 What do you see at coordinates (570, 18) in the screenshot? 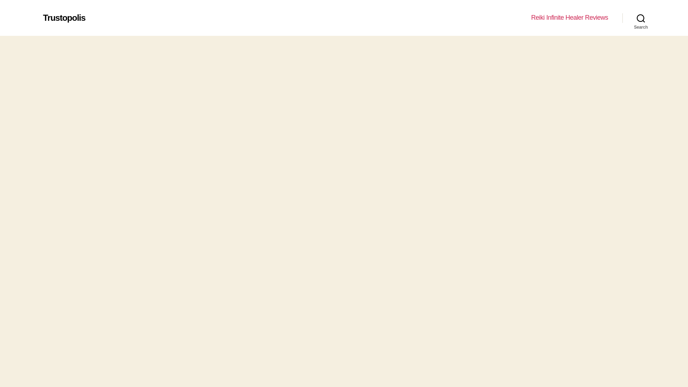
I see `Reiki Infinite Healer Reviews` at bounding box center [570, 18].